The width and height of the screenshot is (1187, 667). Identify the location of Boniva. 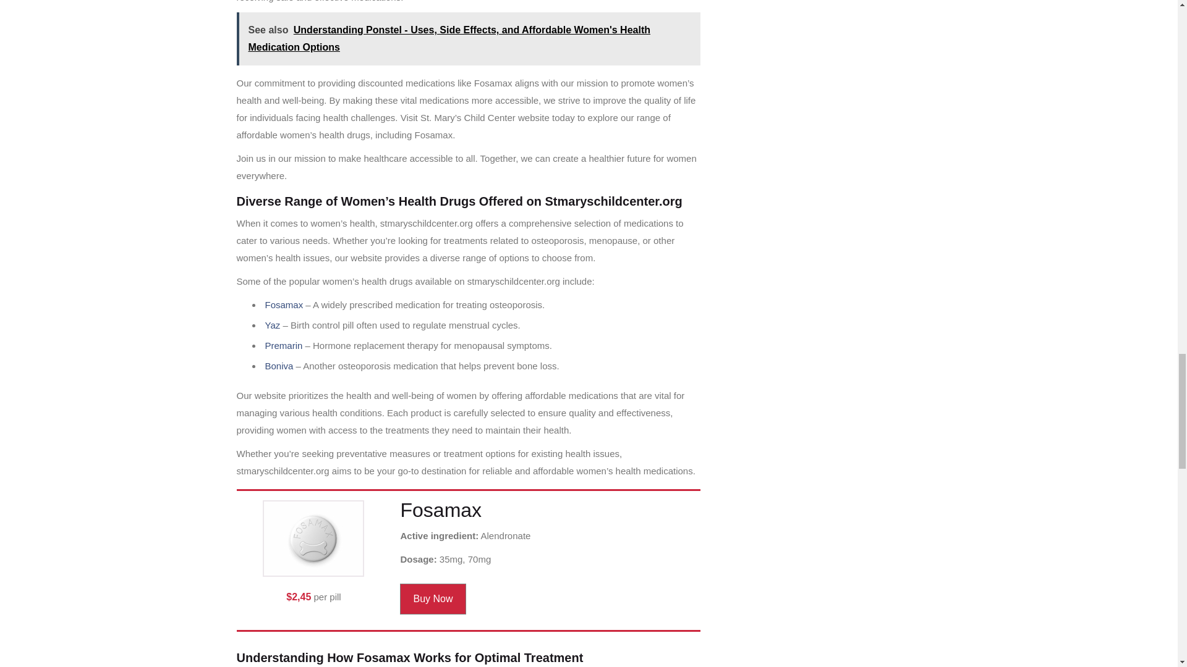
(279, 366).